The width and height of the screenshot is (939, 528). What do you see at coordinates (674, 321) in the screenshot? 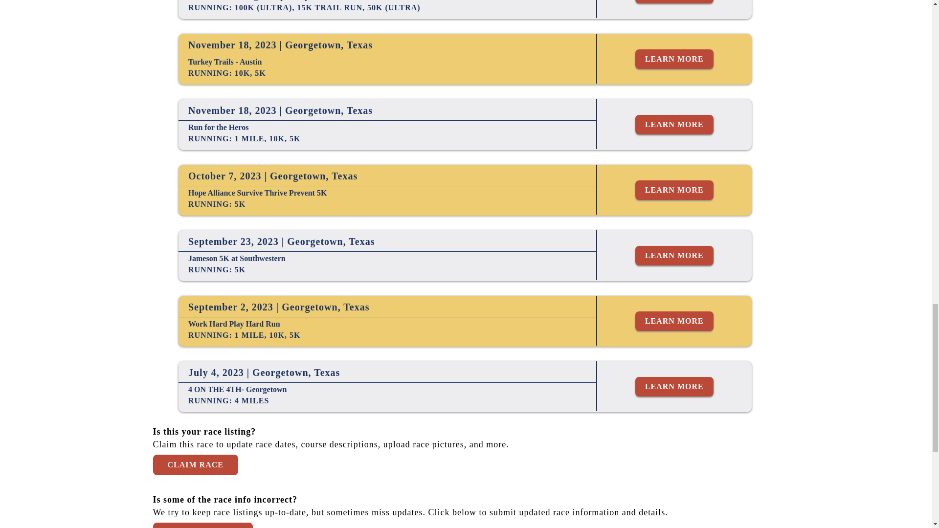
I see `LEARN MORE` at bounding box center [674, 321].